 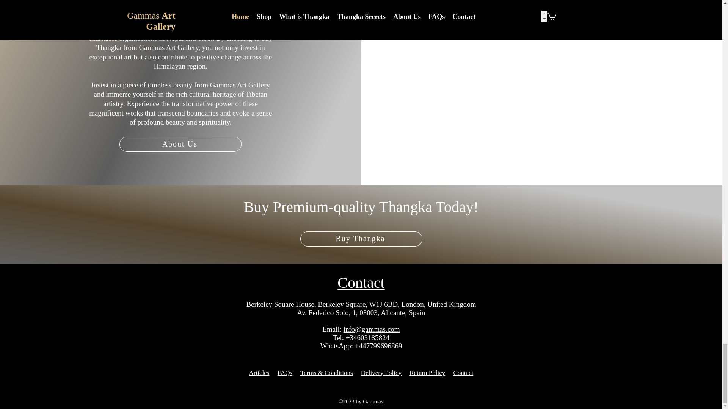 I want to click on About Us, so click(x=180, y=144).